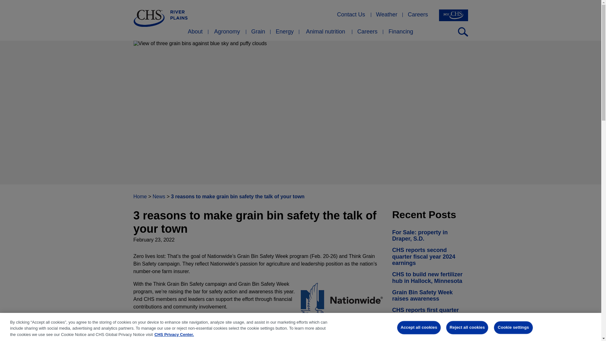 The image size is (606, 341). What do you see at coordinates (195, 33) in the screenshot?
I see `About` at bounding box center [195, 33].